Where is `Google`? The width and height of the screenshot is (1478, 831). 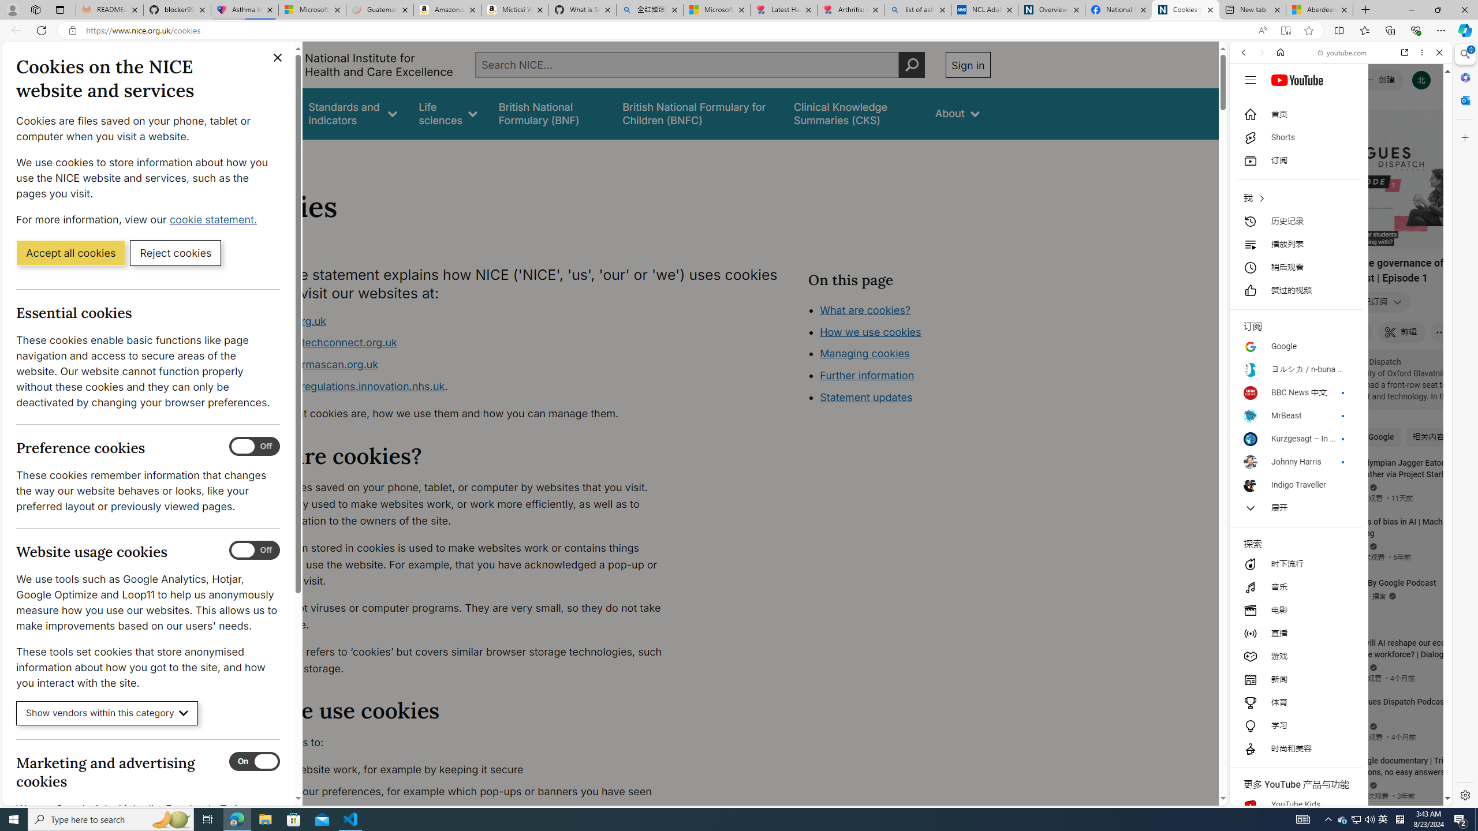 Google is located at coordinates (1289, 297).